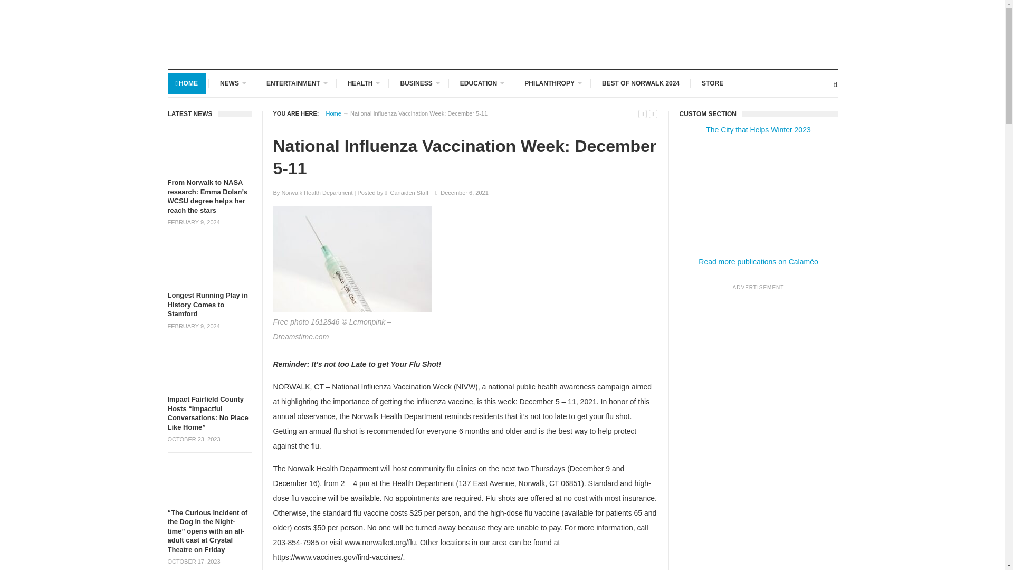 The image size is (1013, 570). I want to click on STORE, so click(712, 83).